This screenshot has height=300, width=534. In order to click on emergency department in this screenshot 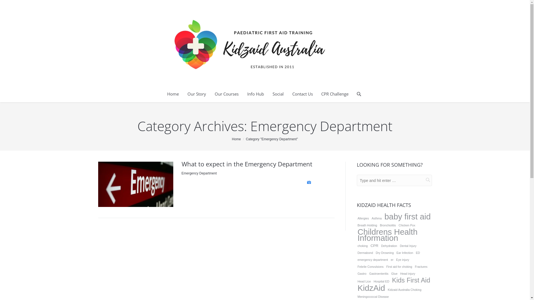, I will do `click(373, 260)`.